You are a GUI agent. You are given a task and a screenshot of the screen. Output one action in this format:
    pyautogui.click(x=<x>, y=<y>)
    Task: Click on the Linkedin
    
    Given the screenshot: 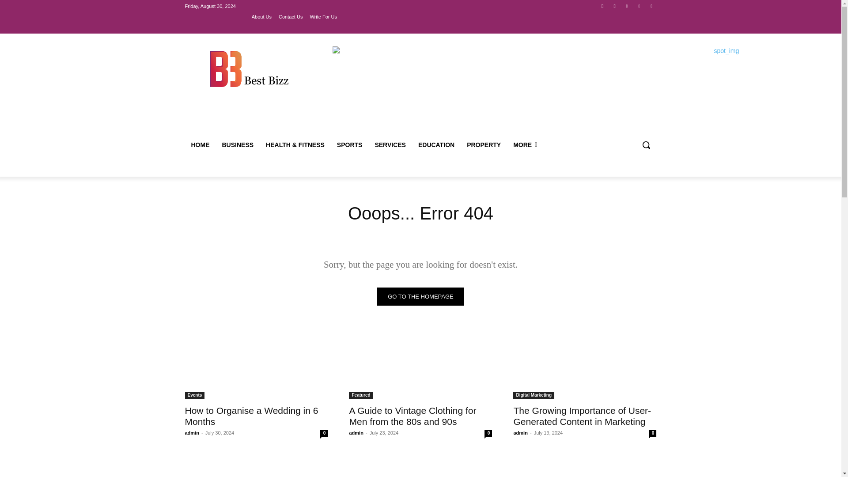 What is the action you would take?
    pyautogui.click(x=626, y=6)
    